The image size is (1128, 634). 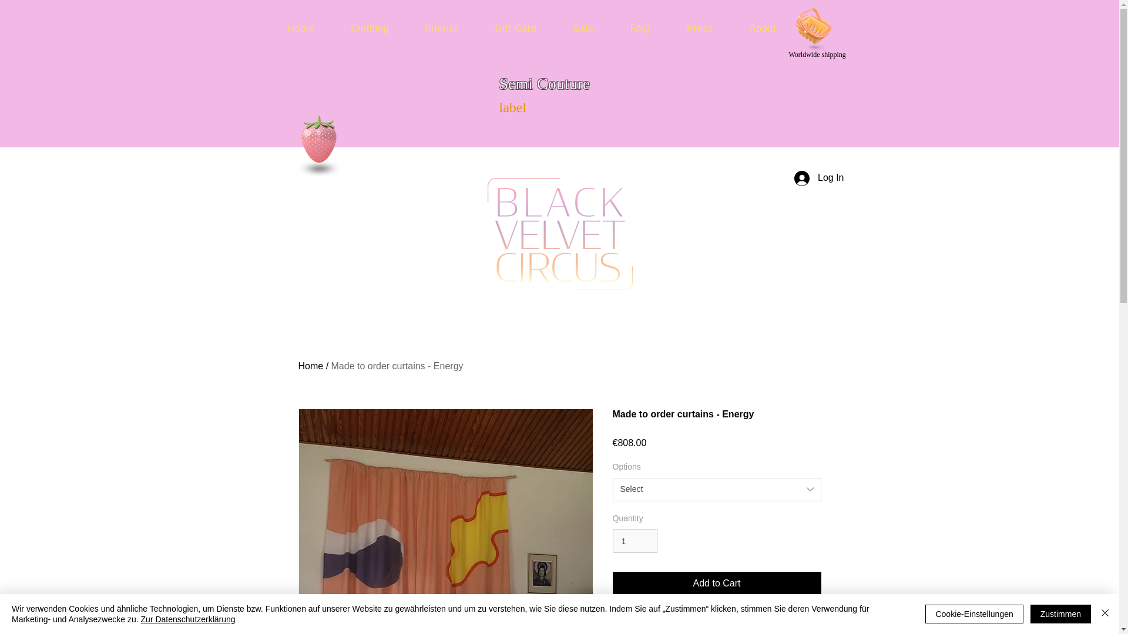 I want to click on Clothing, so click(x=370, y=29).